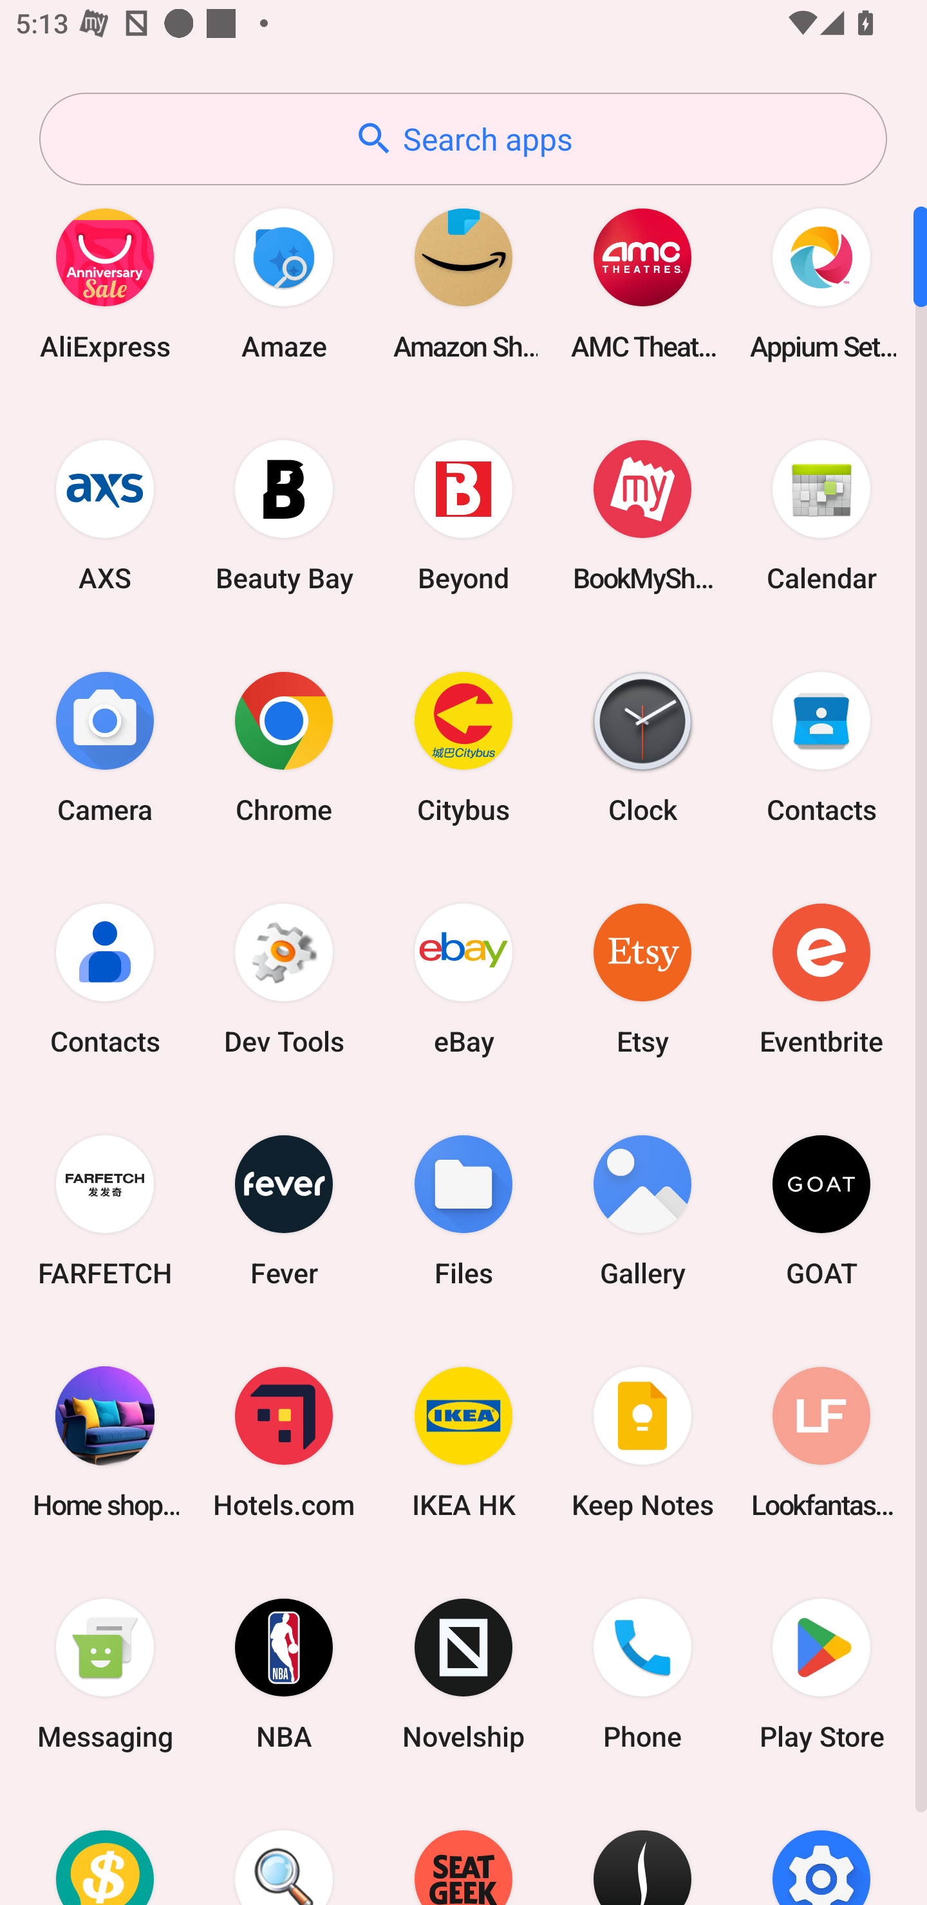  Describe the element at coordinates (464, 283) in the screenshot. I see `Amazon Shopping` at that location.